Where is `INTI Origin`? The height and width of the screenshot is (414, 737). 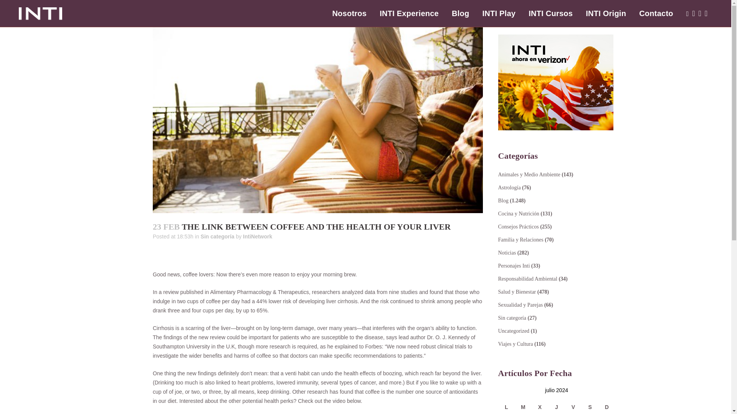 INTI Origin is located at coordinates (606, 13).